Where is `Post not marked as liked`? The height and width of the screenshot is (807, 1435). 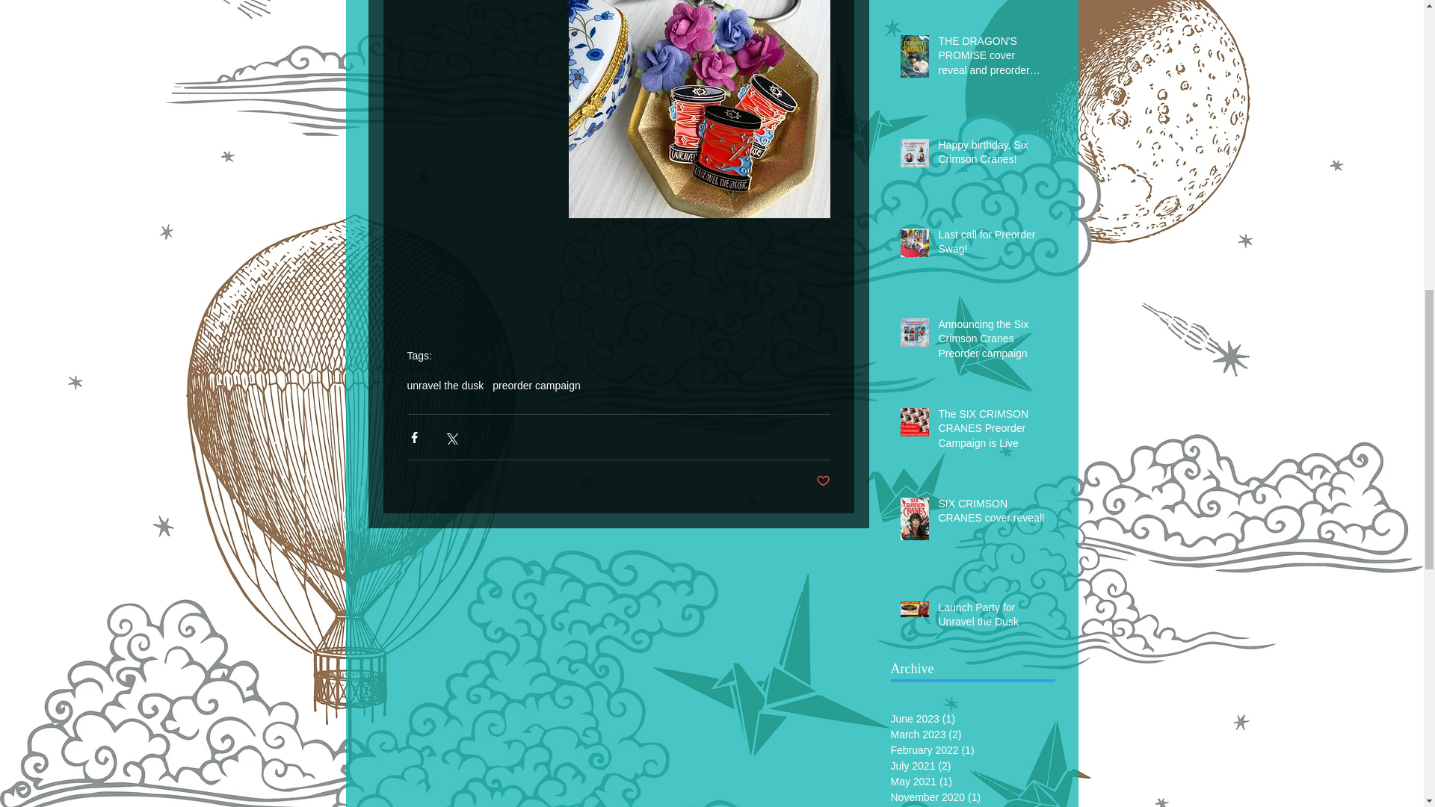 Post not marked as liked is located at coordinates (824, 481).